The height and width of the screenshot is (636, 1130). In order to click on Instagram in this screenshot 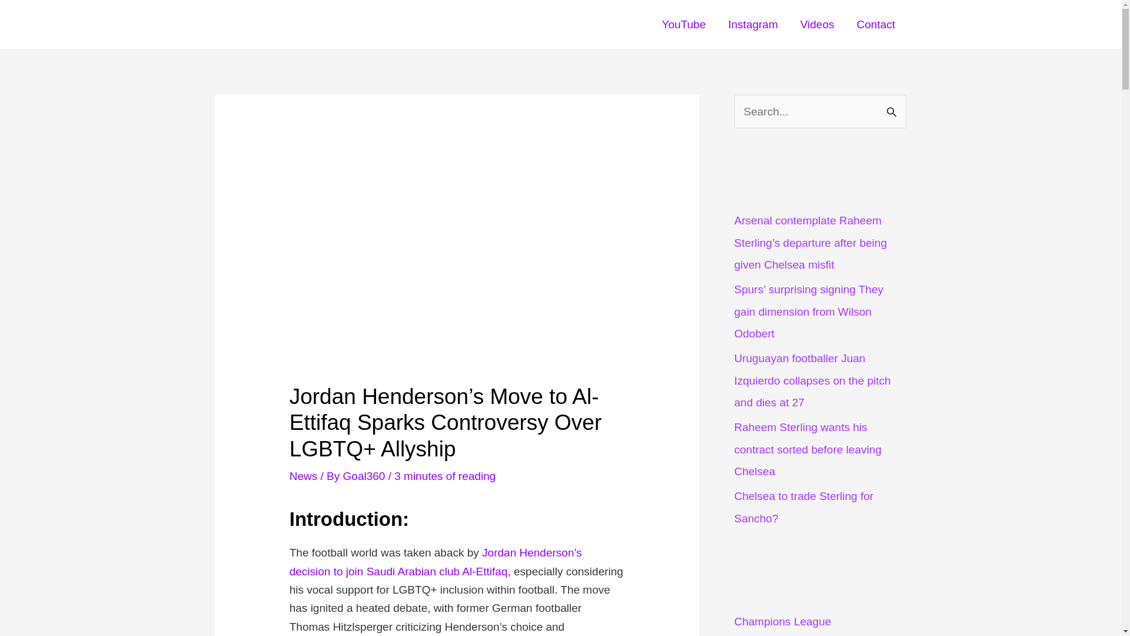, I will do `click(752, 24)`.